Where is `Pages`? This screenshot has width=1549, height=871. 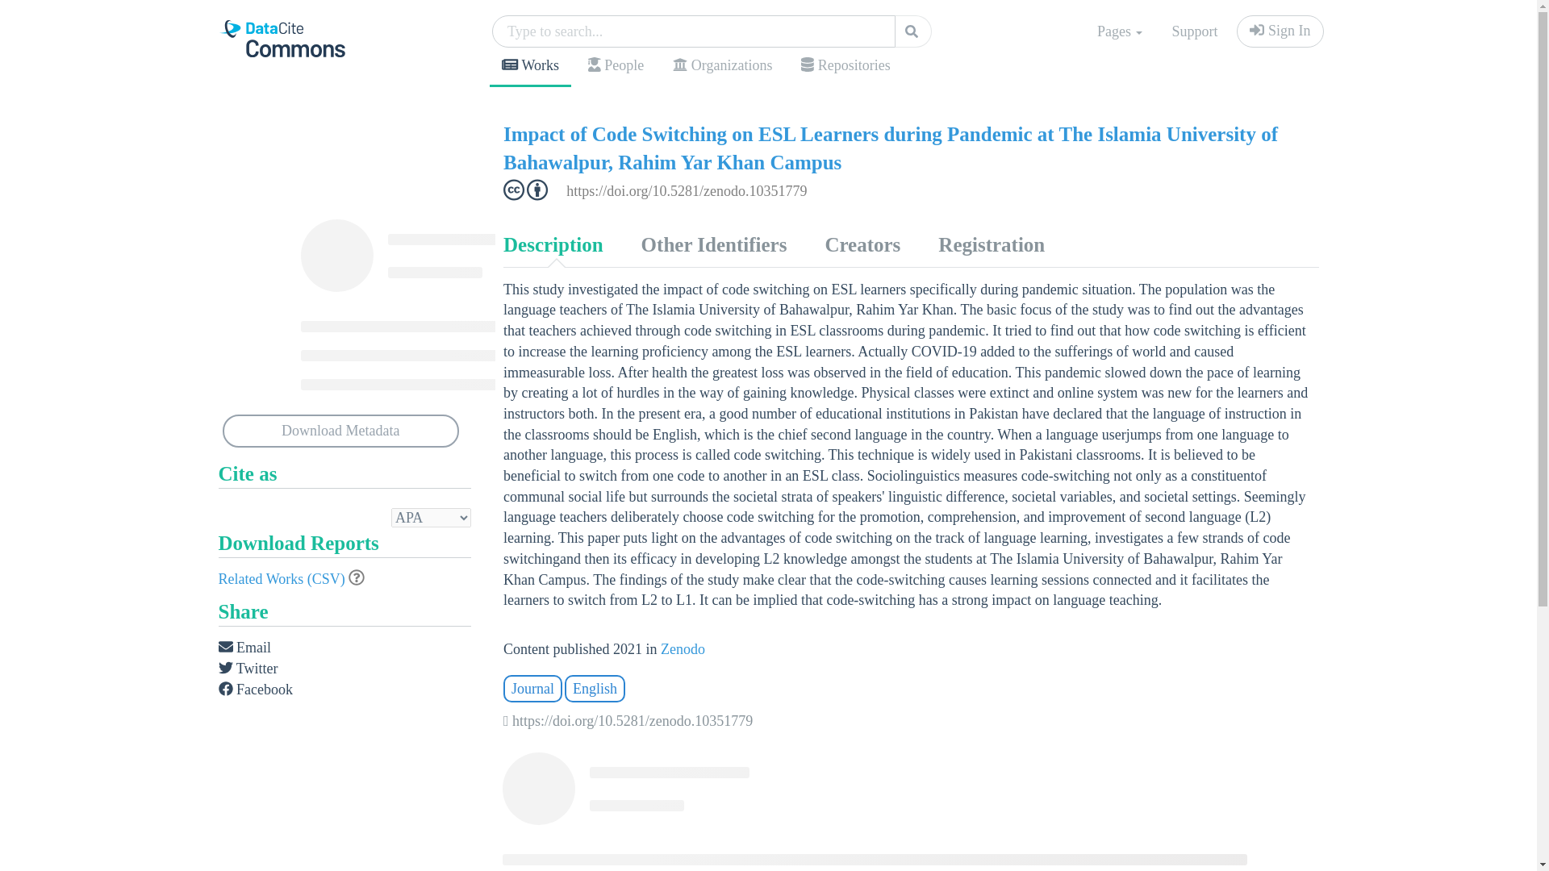
Pages is located at coordinates (1120, 32).